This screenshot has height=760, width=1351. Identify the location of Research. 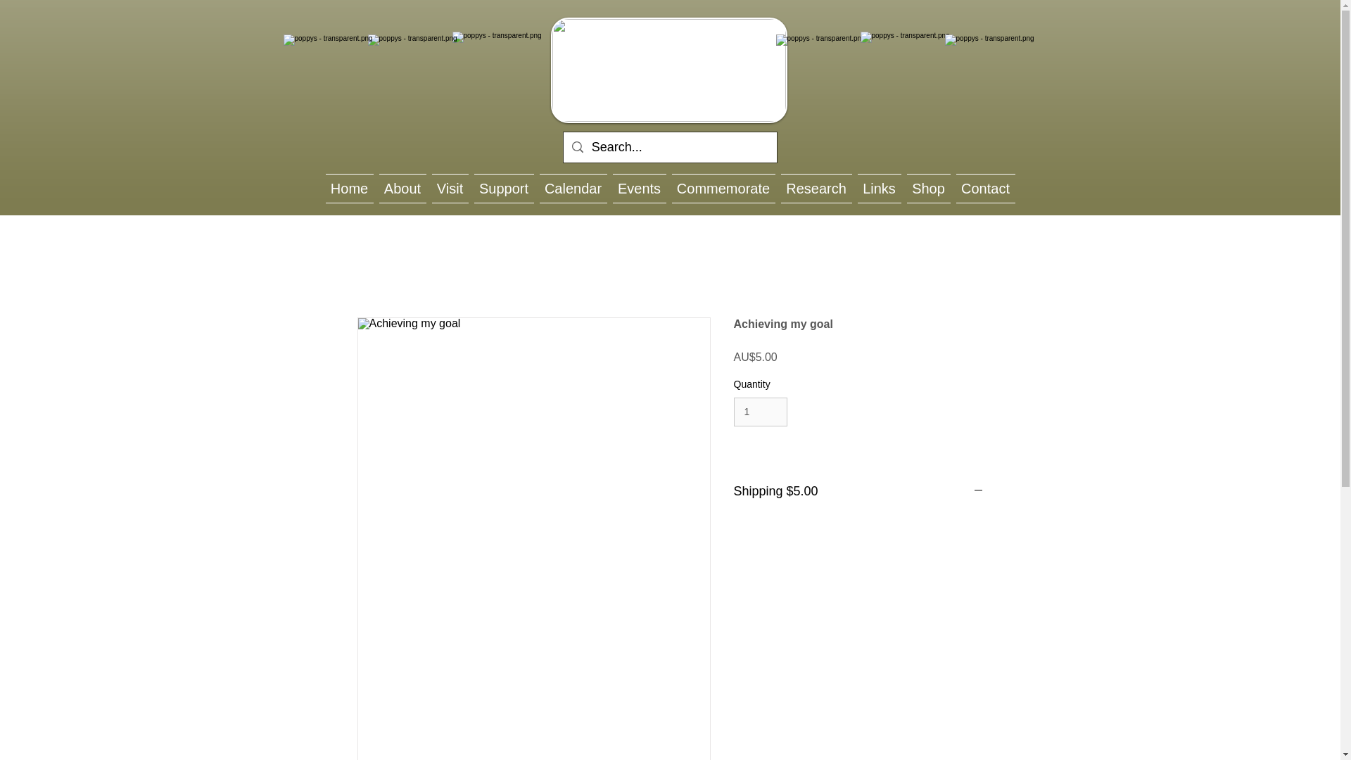
(816, 189).